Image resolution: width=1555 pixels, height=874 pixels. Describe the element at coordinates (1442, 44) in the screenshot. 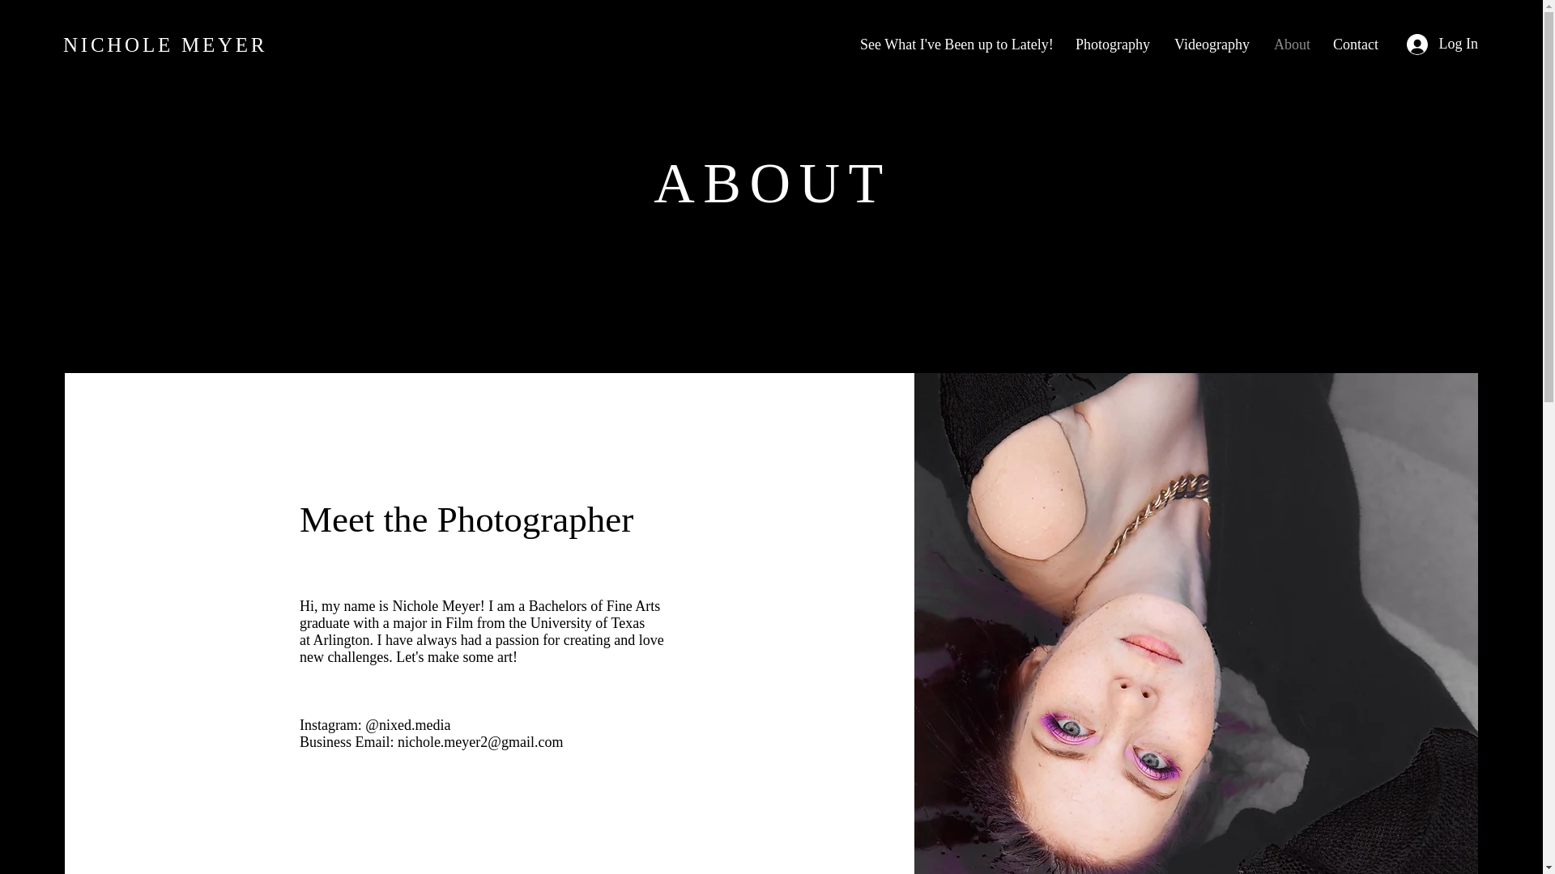

I see `Log In` at that location.